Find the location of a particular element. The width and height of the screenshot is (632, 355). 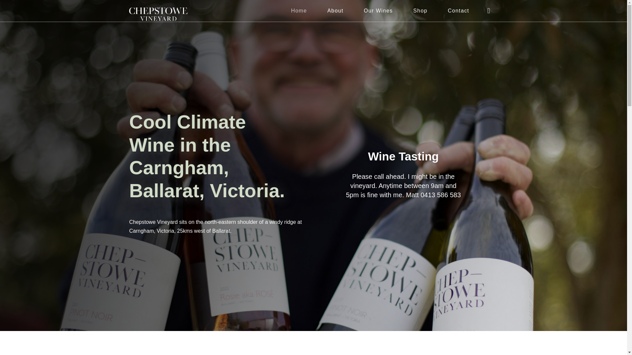

Home is located at coordinates (299, 11).